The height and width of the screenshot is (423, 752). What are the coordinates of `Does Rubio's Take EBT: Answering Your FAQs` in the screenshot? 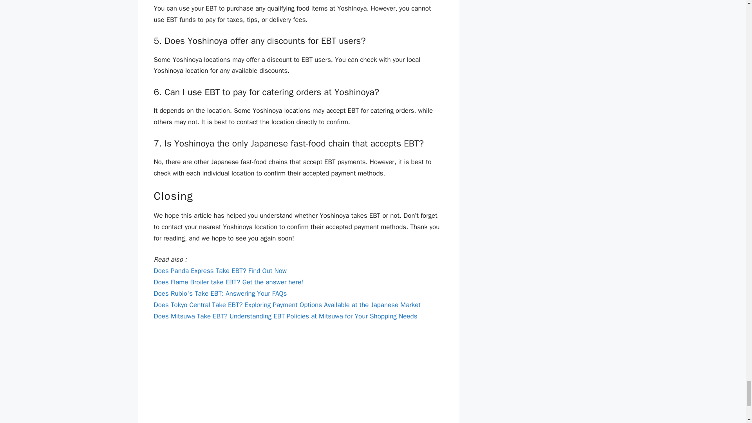 It's located at (220, 293).